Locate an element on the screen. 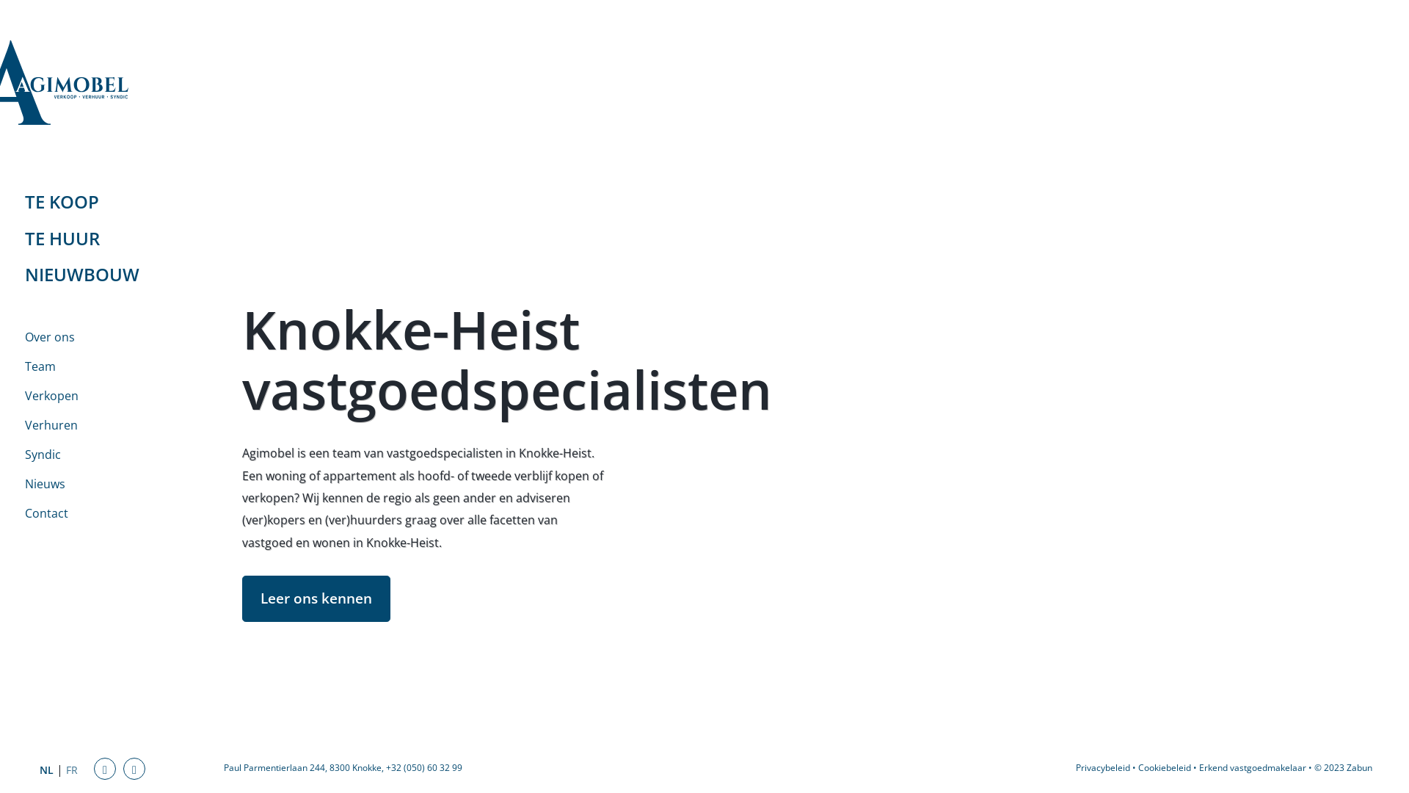 The width and height of the screenshot is (1409, 793). Team is located at coordinates (94, 366).